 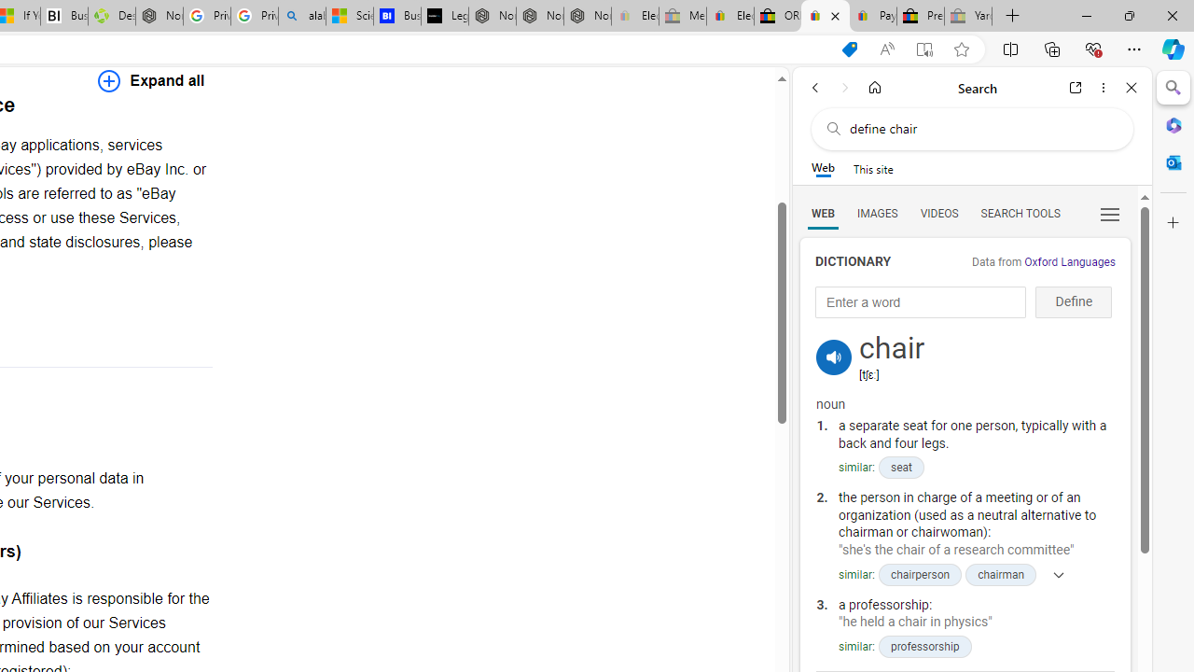 I want to click on professorship, so click(x=923, y=646).